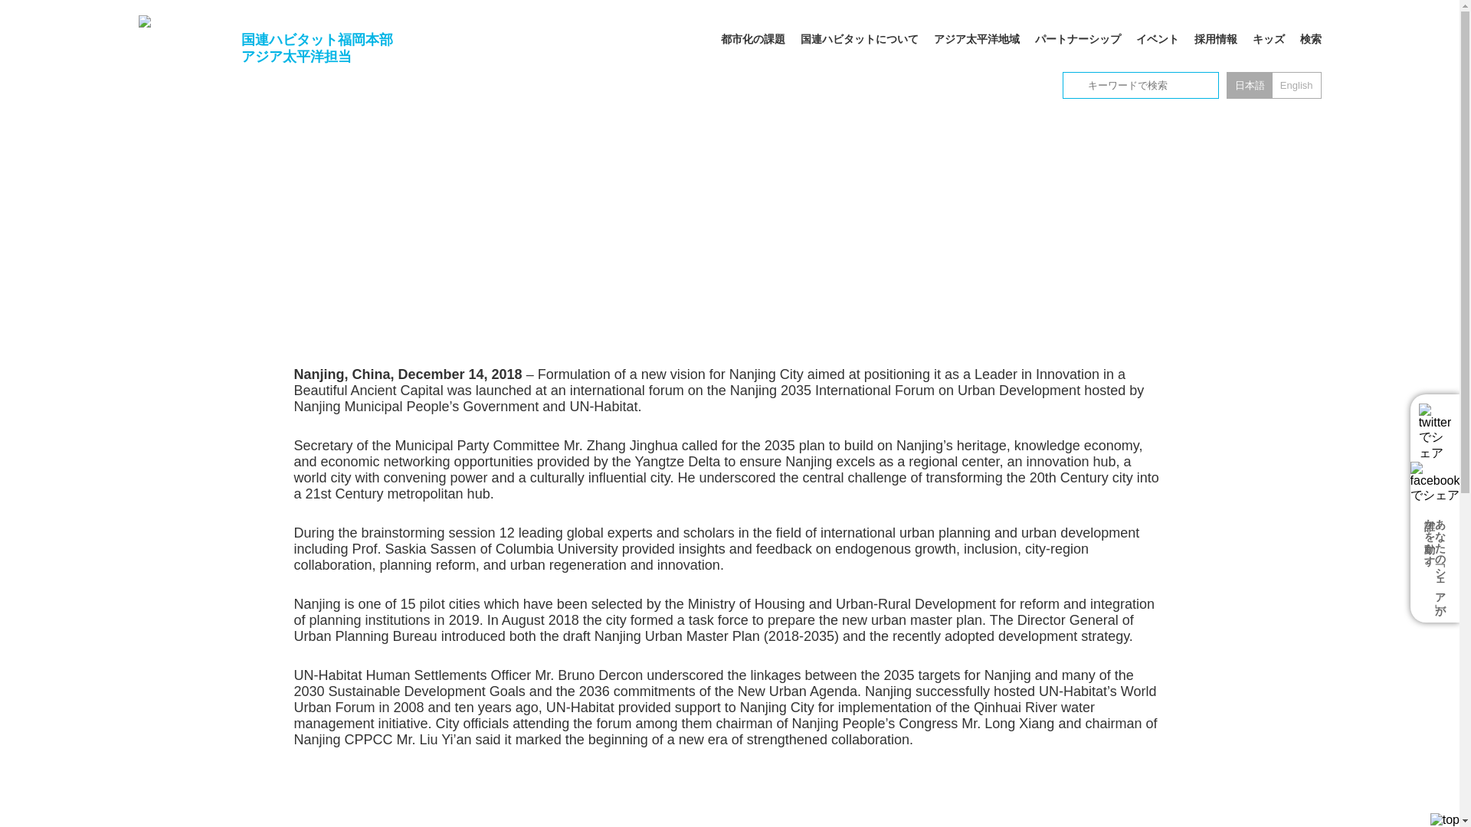 The width and height of the screenshot is (1471, 827). What do you see at coordinates (374, 100) in the screenshot?
I see `INFORMATION` at bounding box center [374, 100].